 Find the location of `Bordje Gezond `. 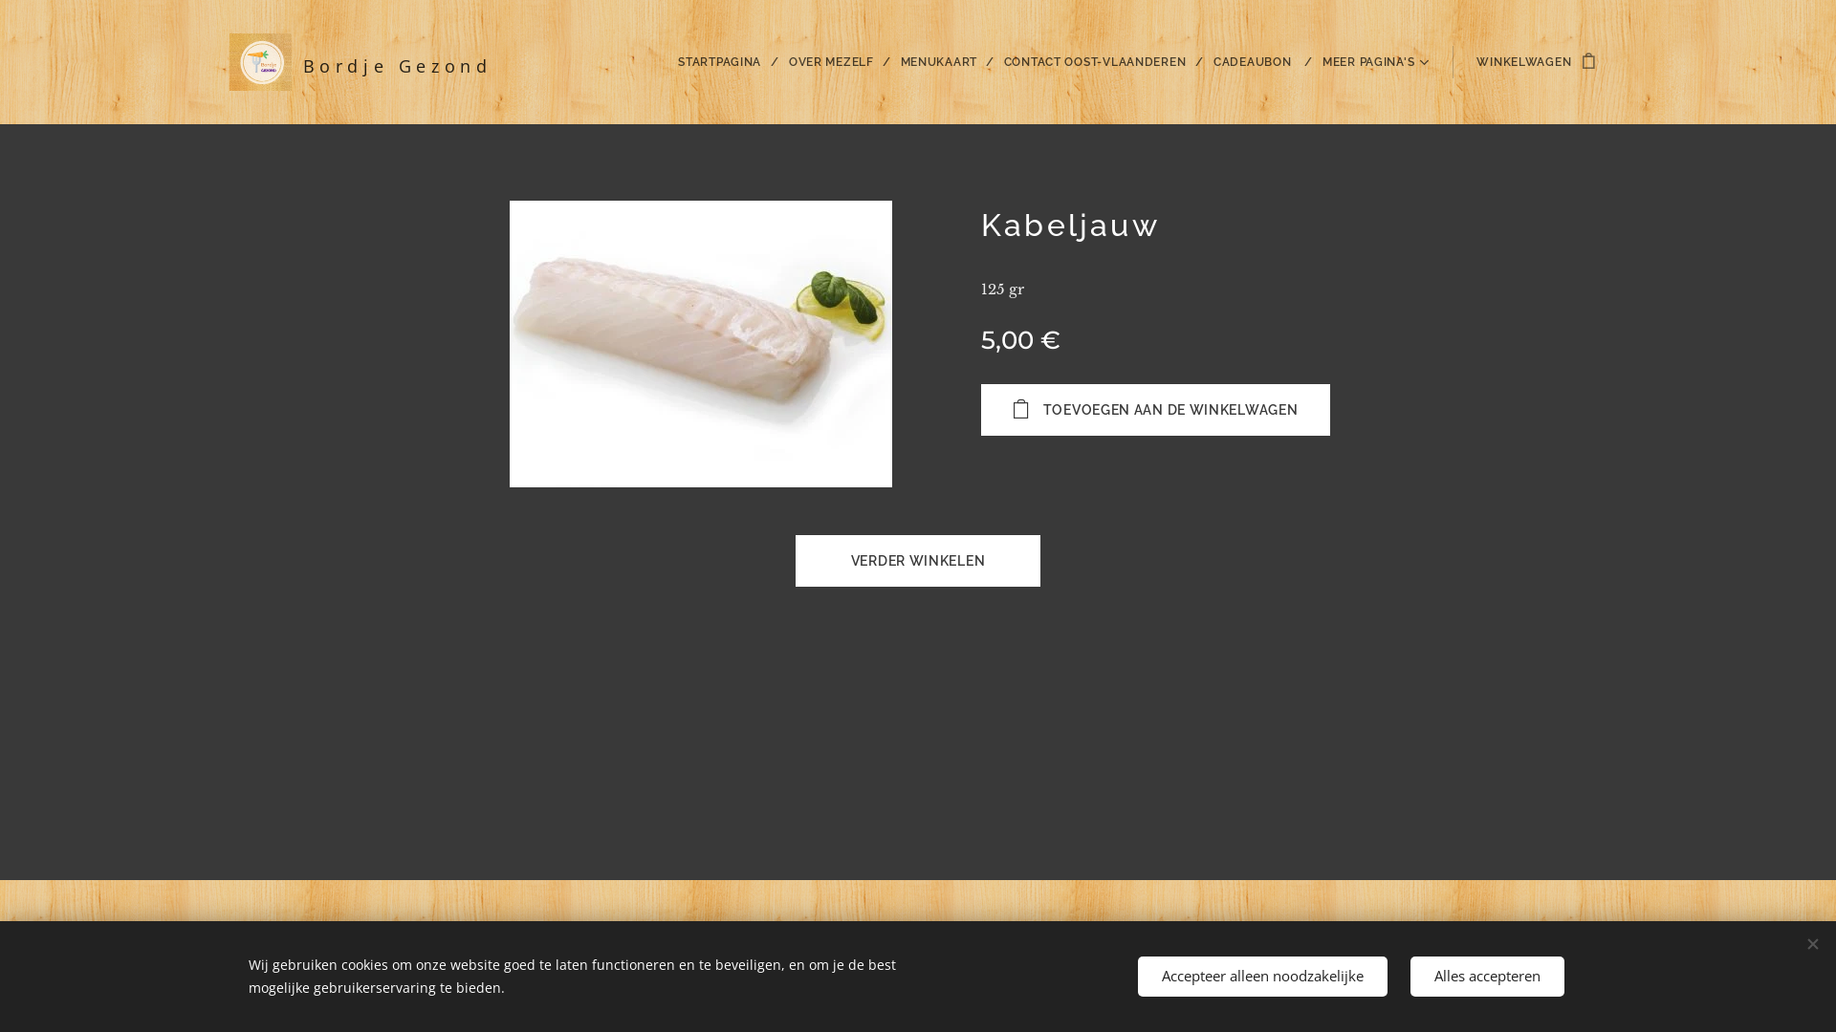

Bordje Gezond  is located at coordinates (369, 62).